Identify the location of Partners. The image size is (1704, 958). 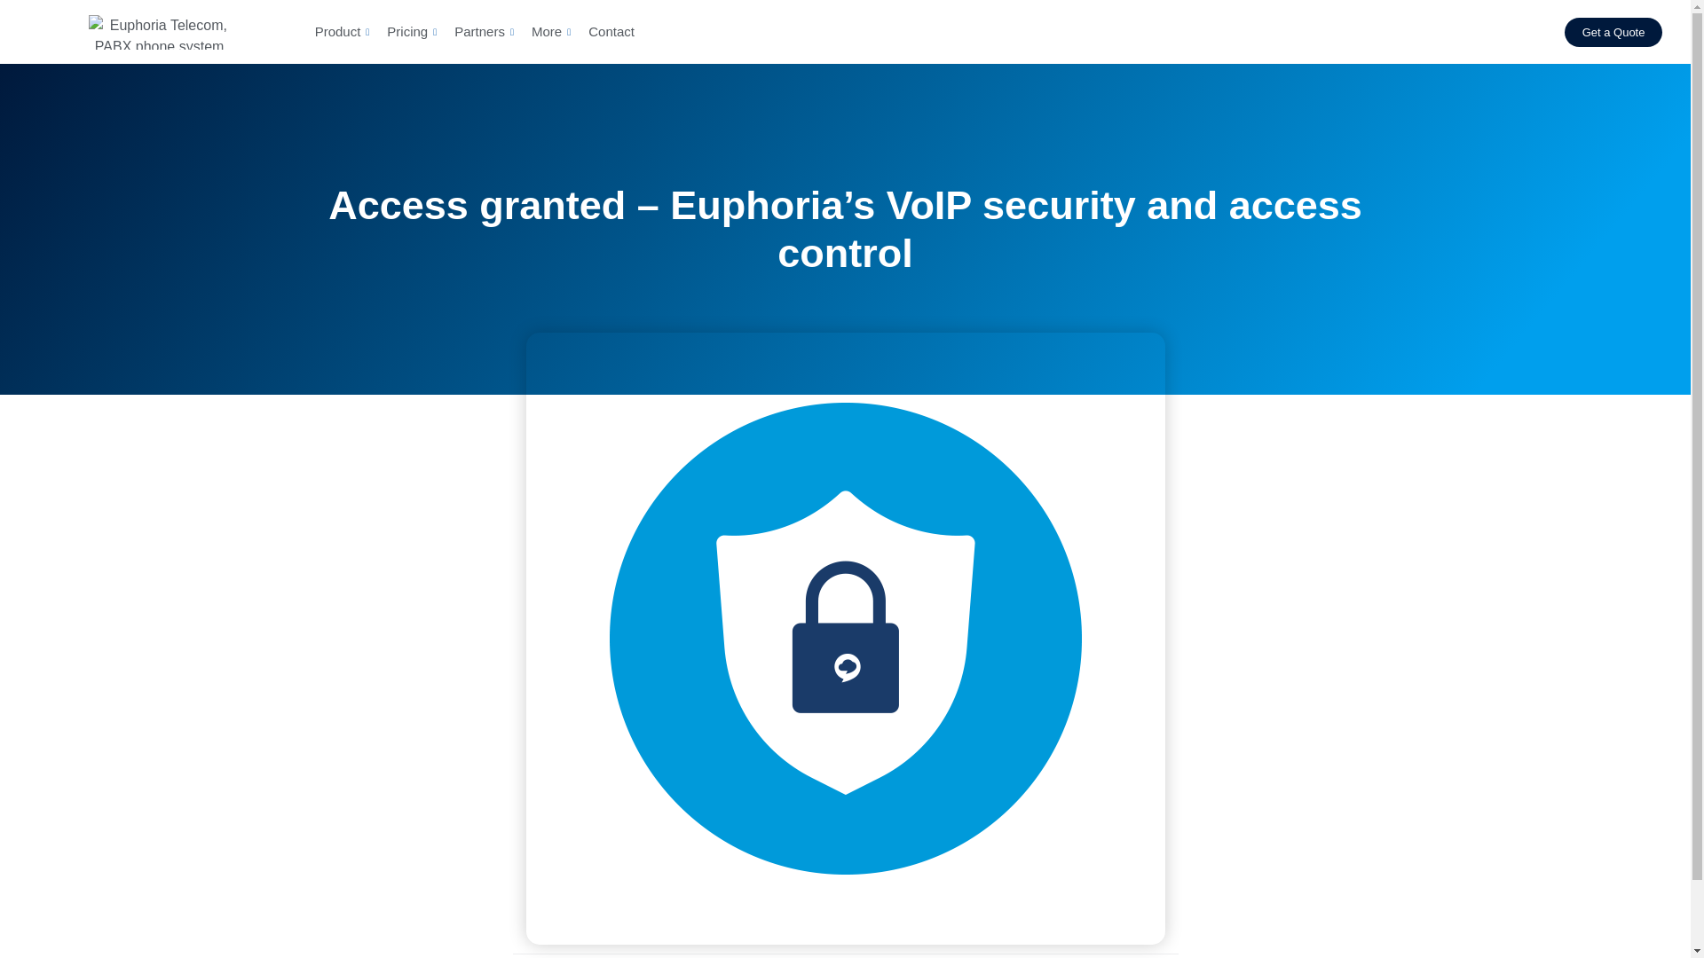
(484, 32).